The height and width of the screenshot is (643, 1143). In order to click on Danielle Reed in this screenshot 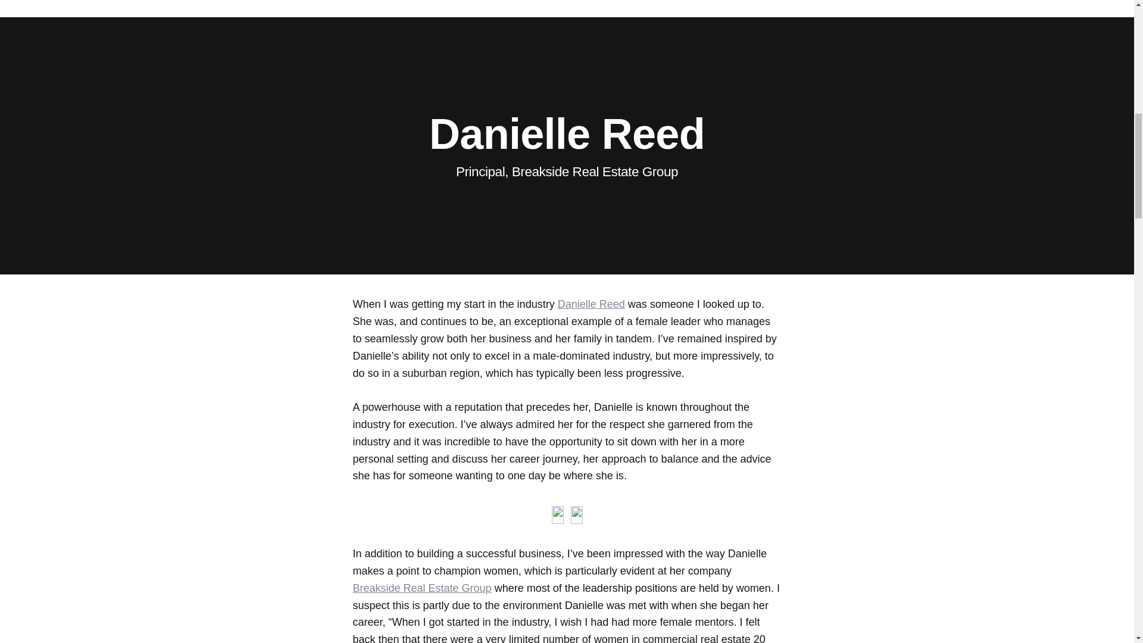, I will do `click(591, 304)`.